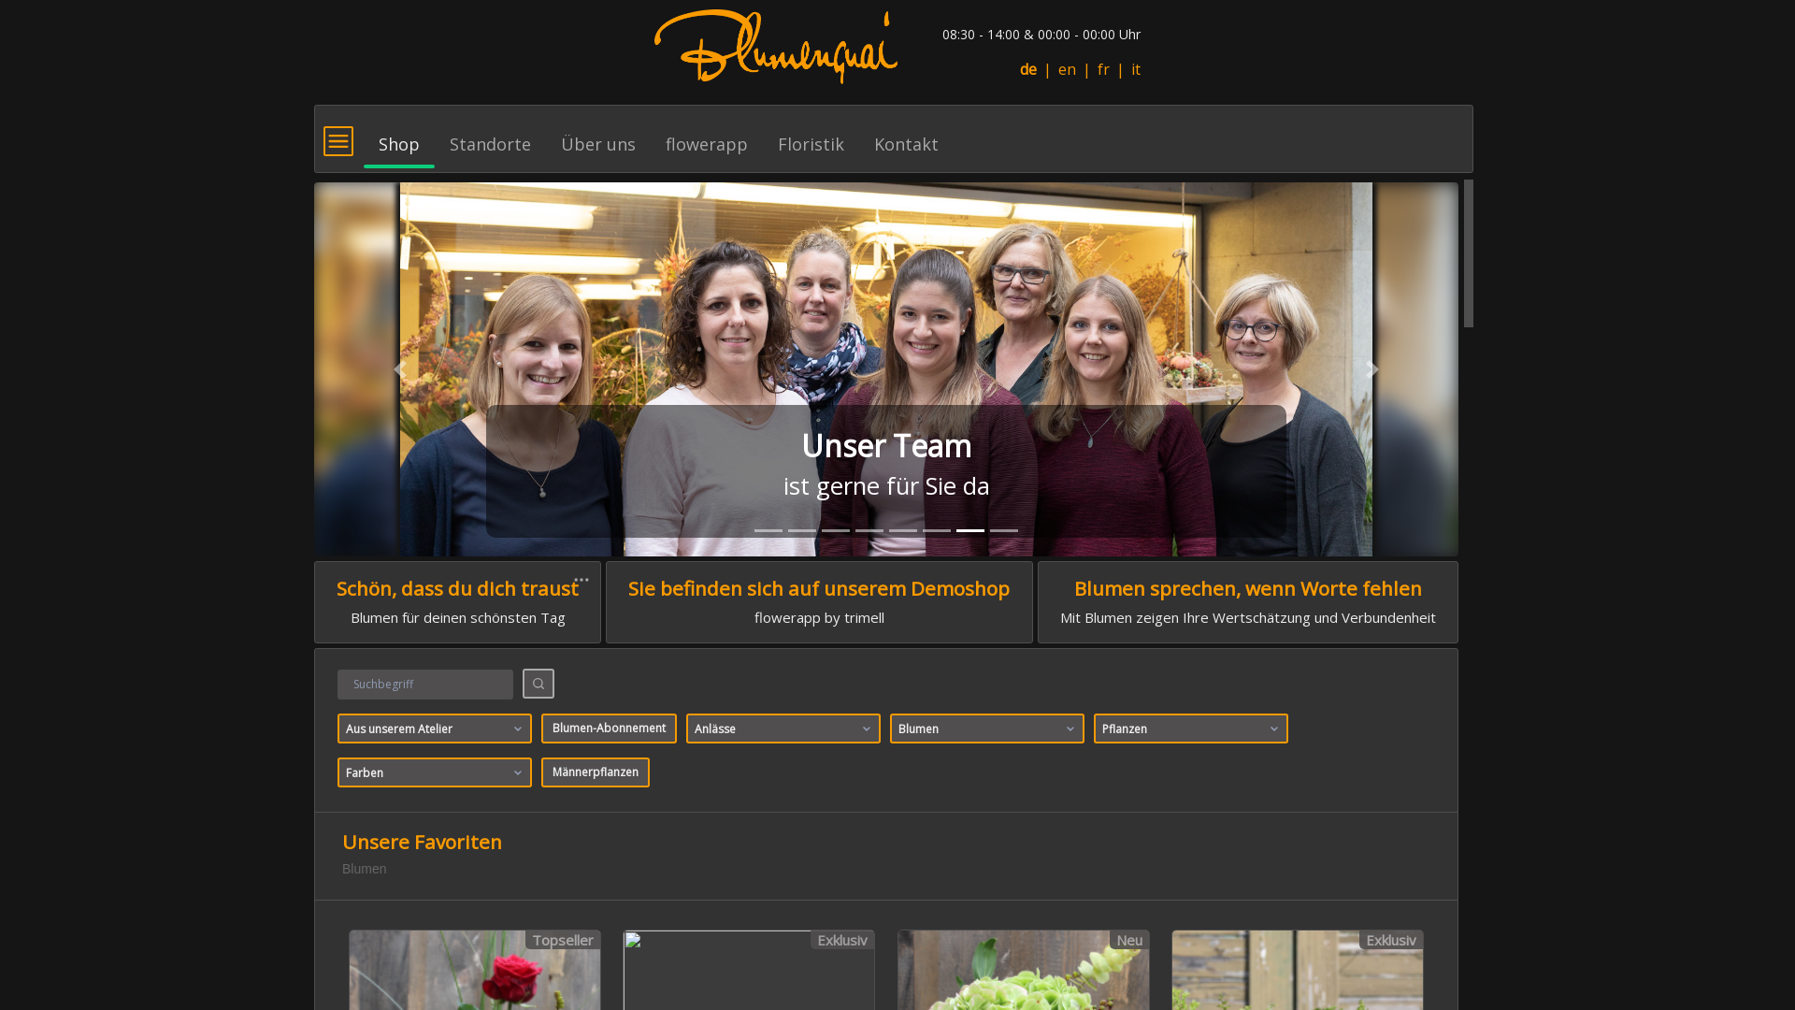 The width and height of the screenshot is (1795, 1010). What do you see at coordinates (811, 136) in the screenshot?
I see `Floristik` at bounding box center [811, 136].